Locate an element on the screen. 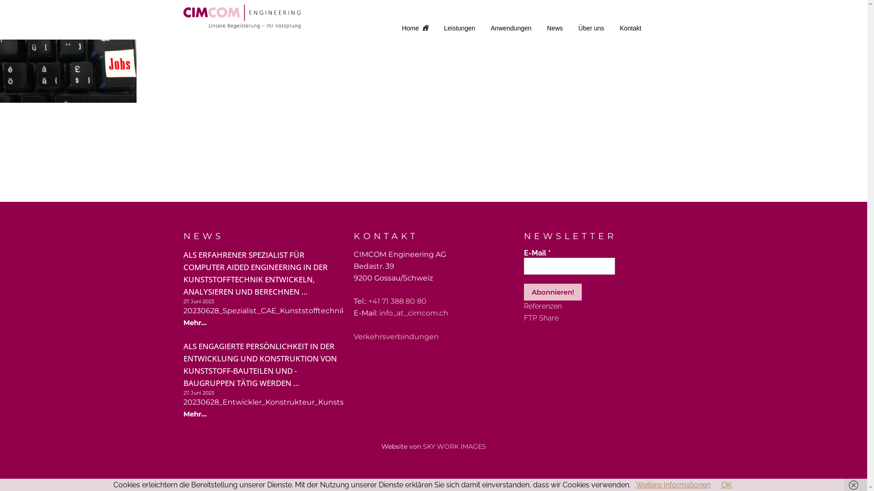  News is located at coordinates (555, 28).